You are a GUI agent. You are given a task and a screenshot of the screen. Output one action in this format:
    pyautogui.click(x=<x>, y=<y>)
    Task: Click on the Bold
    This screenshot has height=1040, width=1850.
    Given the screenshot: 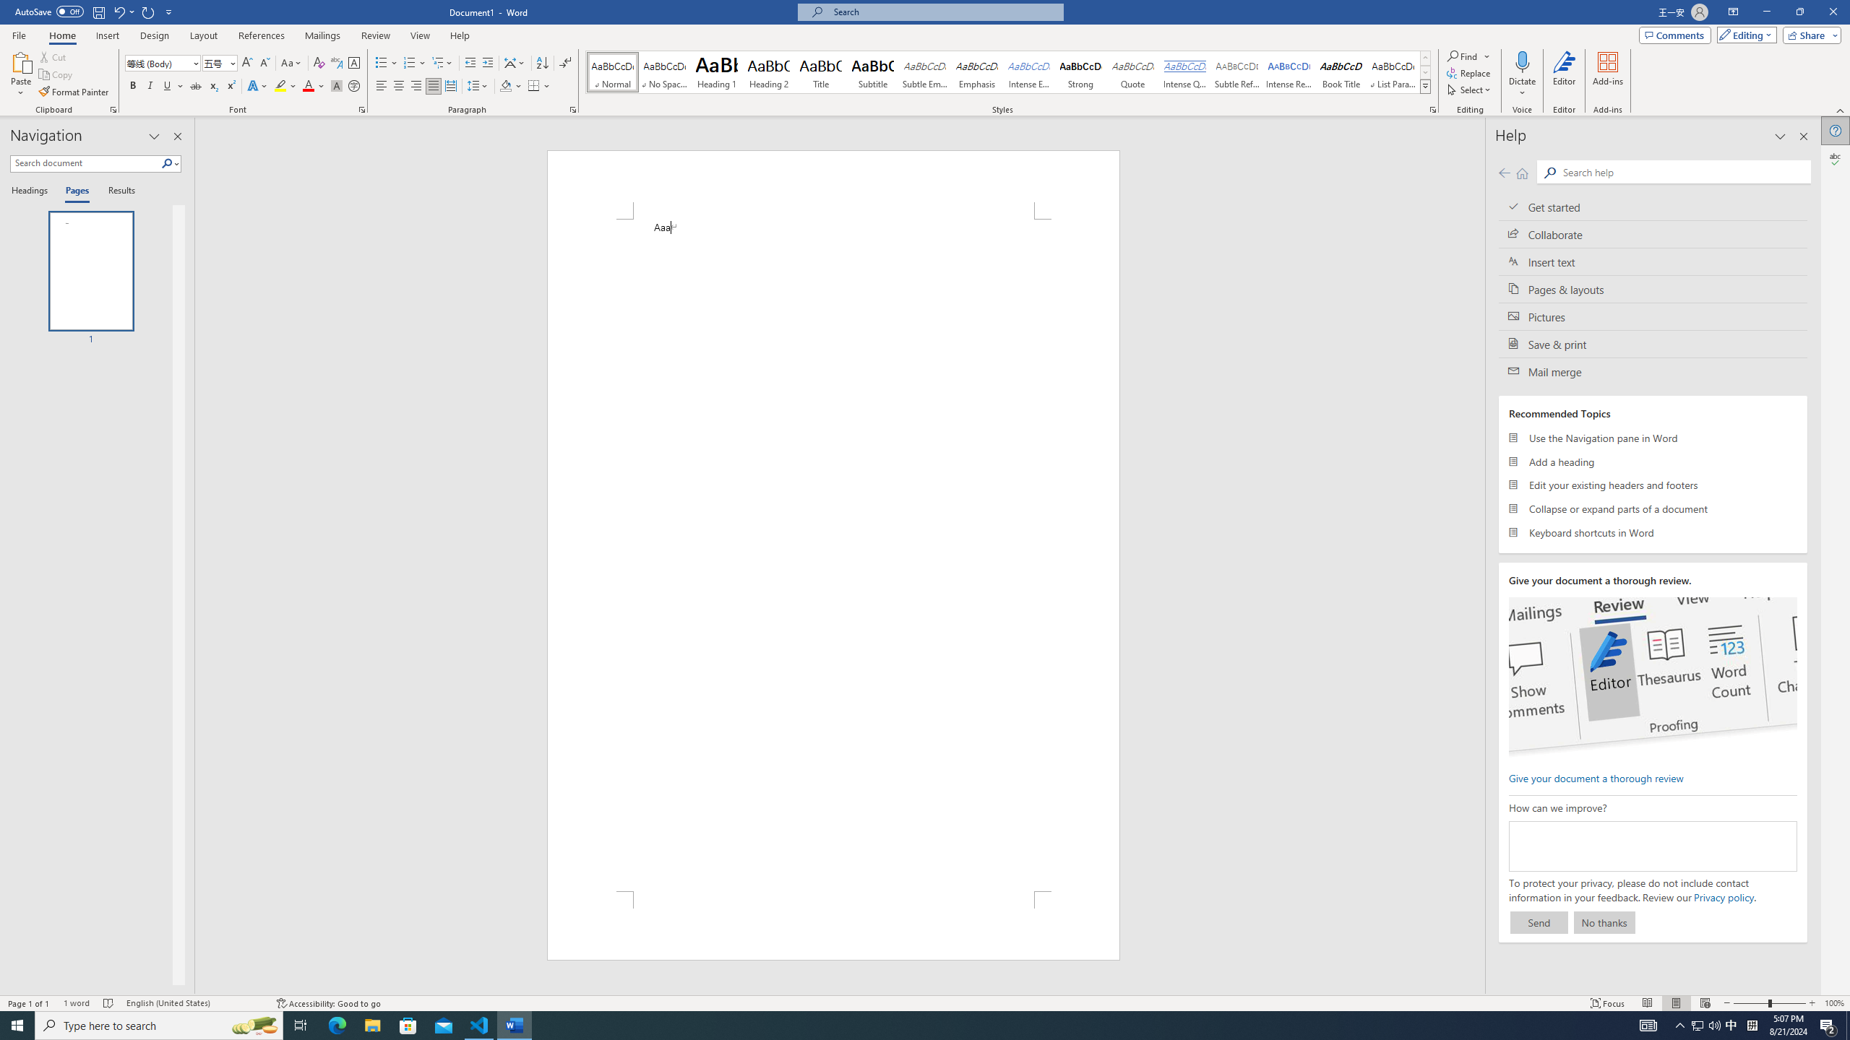 What is the action you would take?
    pyautogui.click(x=133, y=87)
    